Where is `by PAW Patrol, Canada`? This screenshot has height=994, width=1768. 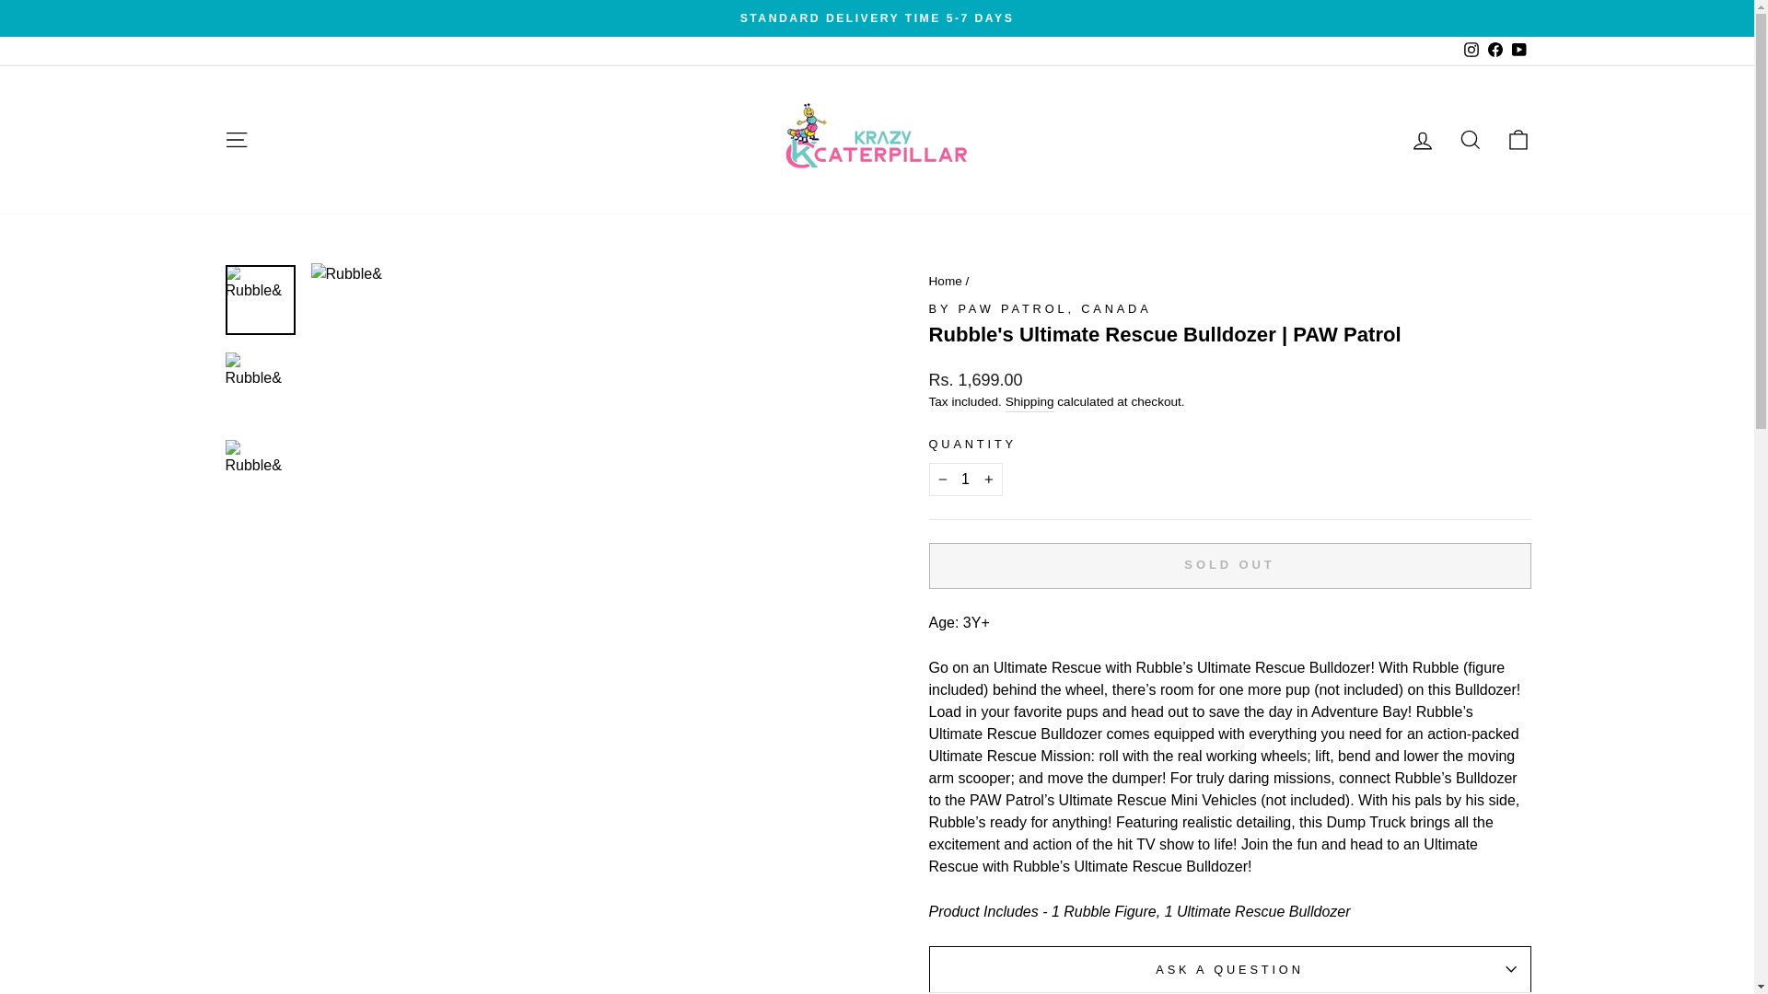 by PAW Patrol, Canada is located at coordinates (1039, 309).